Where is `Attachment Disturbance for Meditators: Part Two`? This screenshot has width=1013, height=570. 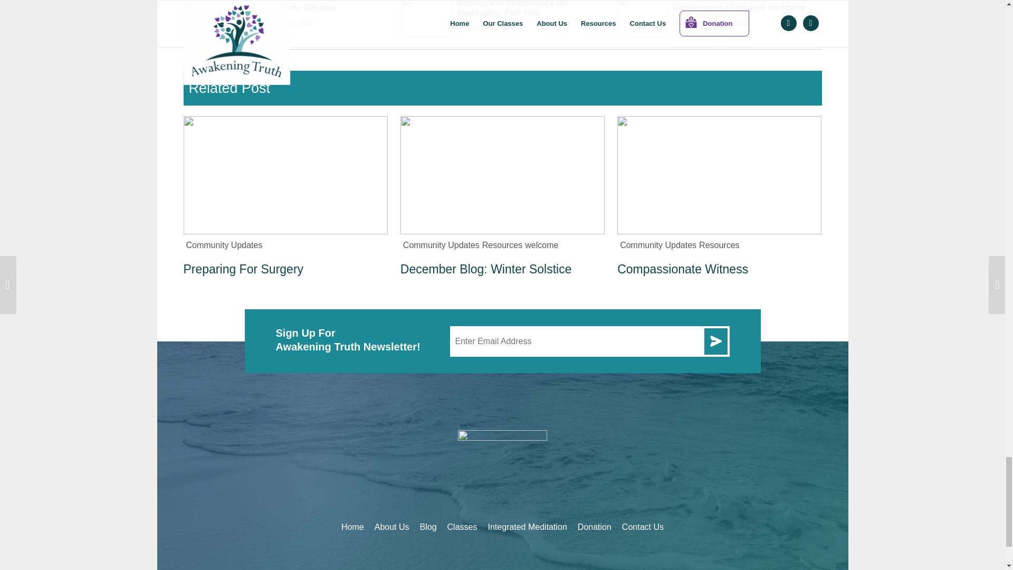
Attachment Disturbance for Meditators: Part Two is located at coordinates (512, 8).